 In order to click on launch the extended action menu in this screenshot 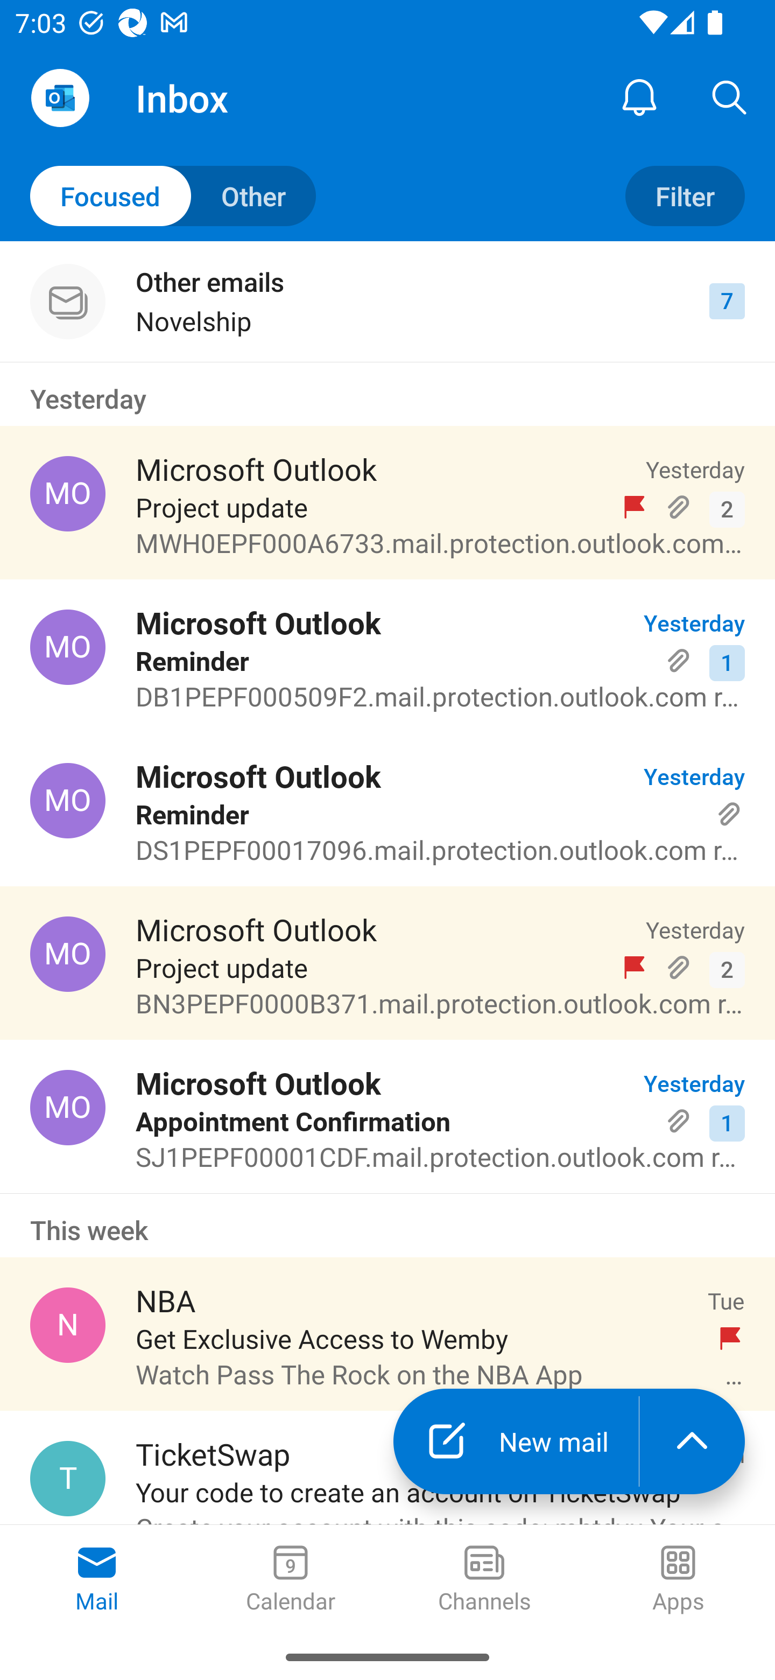, I will do `click(692, 1441)`.